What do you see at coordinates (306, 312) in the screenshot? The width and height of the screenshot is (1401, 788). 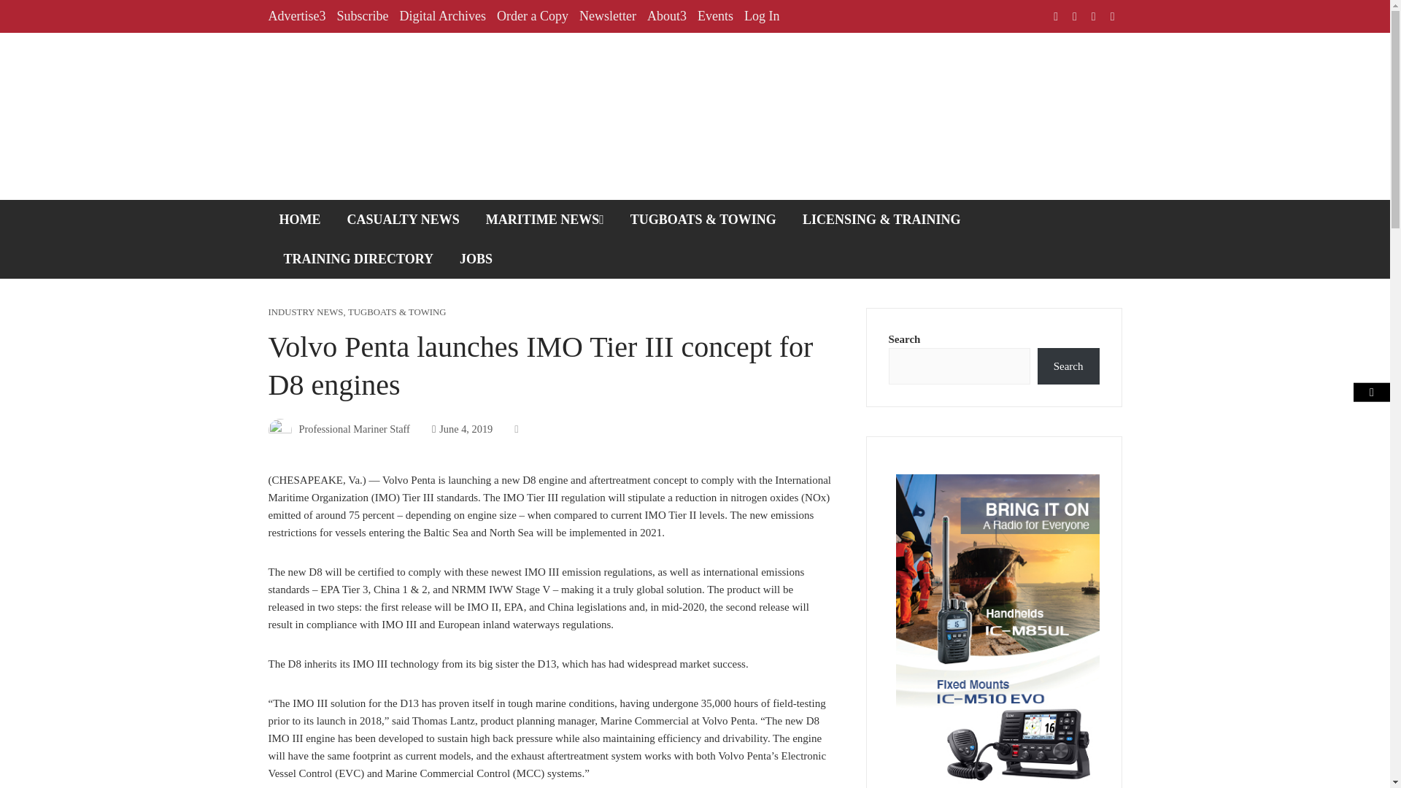 I see `INDUSTRY NEWS` at bounding box center [306, 312].